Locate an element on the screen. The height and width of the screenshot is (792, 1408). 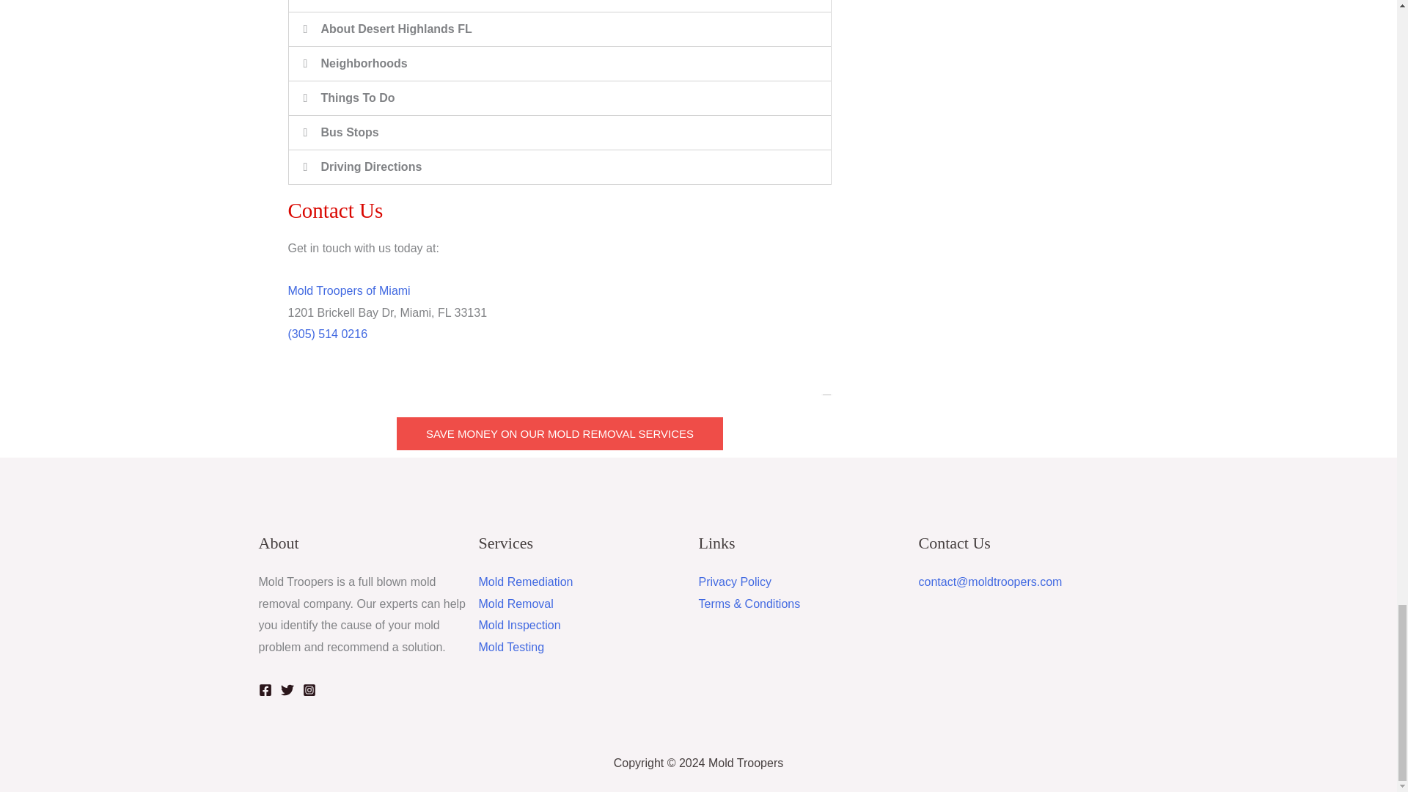
Mold Inspection is located at coordinates (519, 625).